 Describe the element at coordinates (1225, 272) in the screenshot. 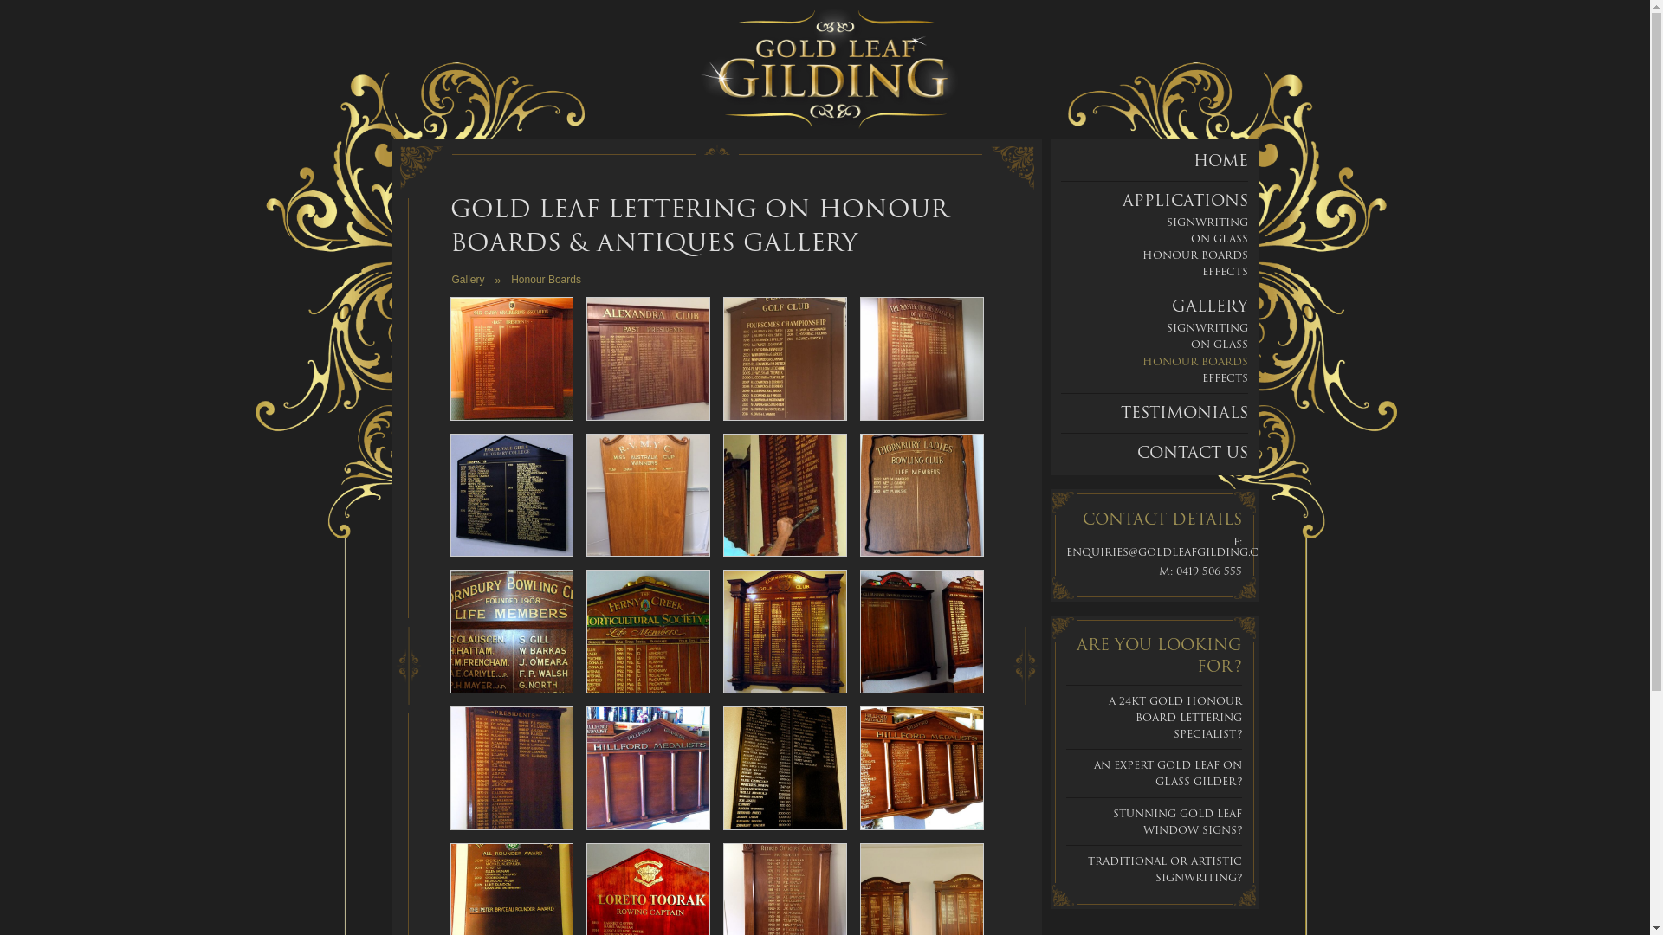

I see `EFFECTS` at that location.